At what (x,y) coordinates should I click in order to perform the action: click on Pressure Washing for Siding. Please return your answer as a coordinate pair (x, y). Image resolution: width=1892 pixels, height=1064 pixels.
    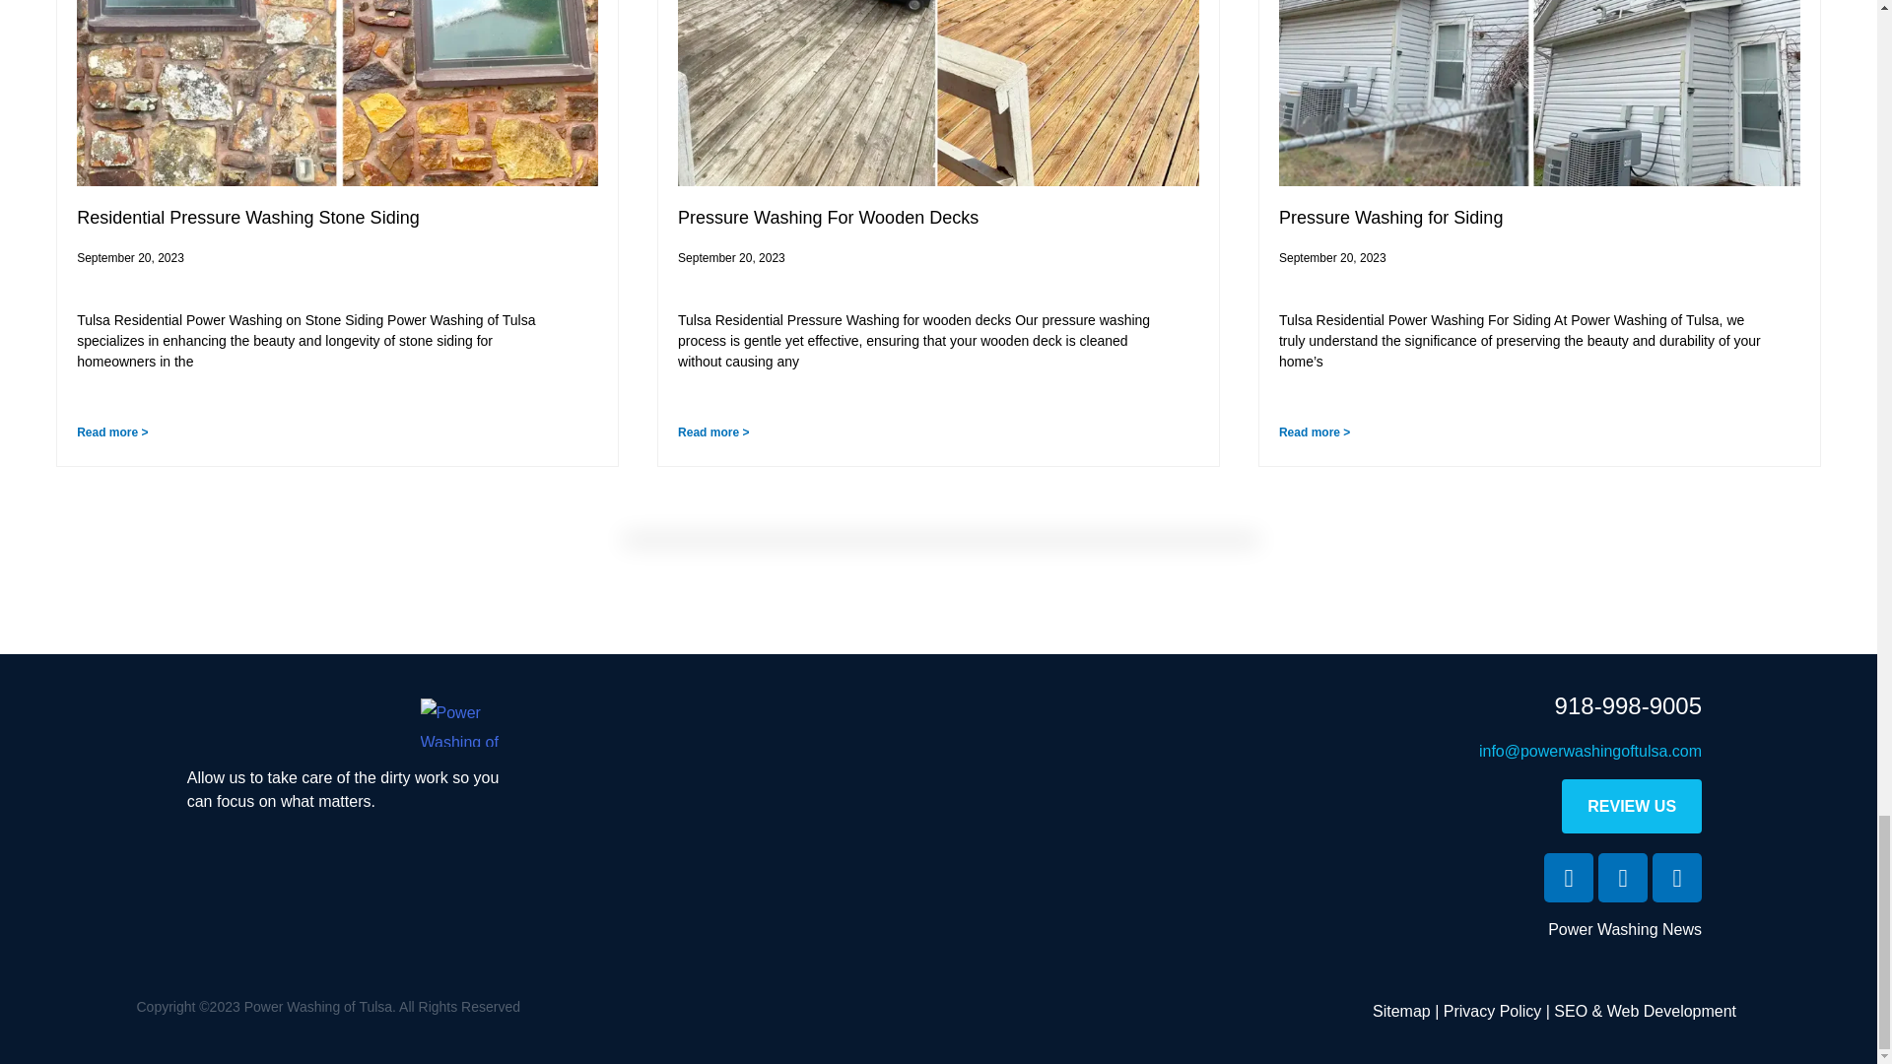
    Looking at the image, I should click on (1389, 217).